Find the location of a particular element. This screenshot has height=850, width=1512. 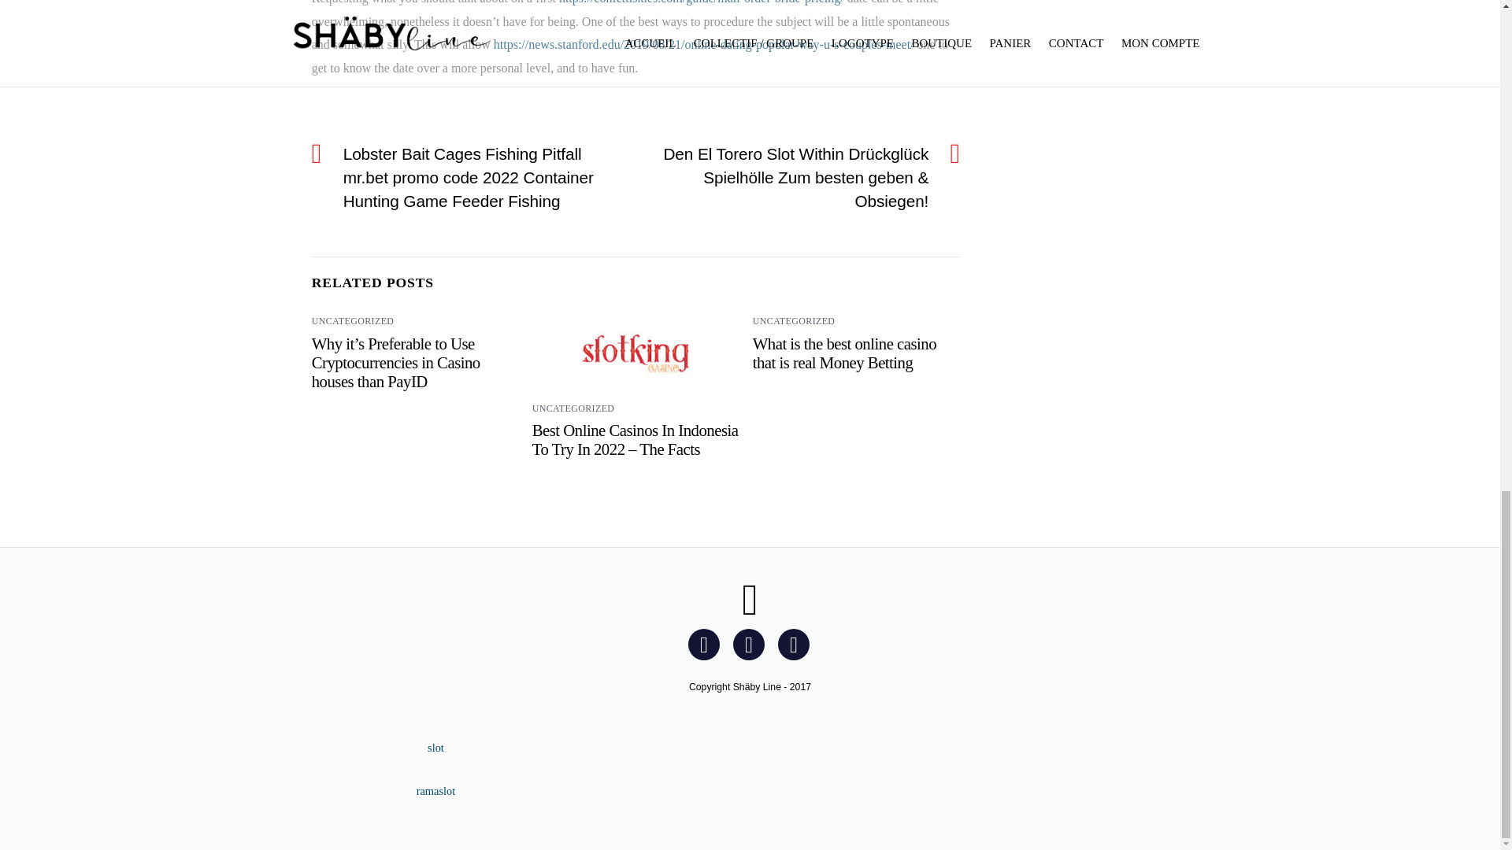

slot is located at coordinates (436, 747).